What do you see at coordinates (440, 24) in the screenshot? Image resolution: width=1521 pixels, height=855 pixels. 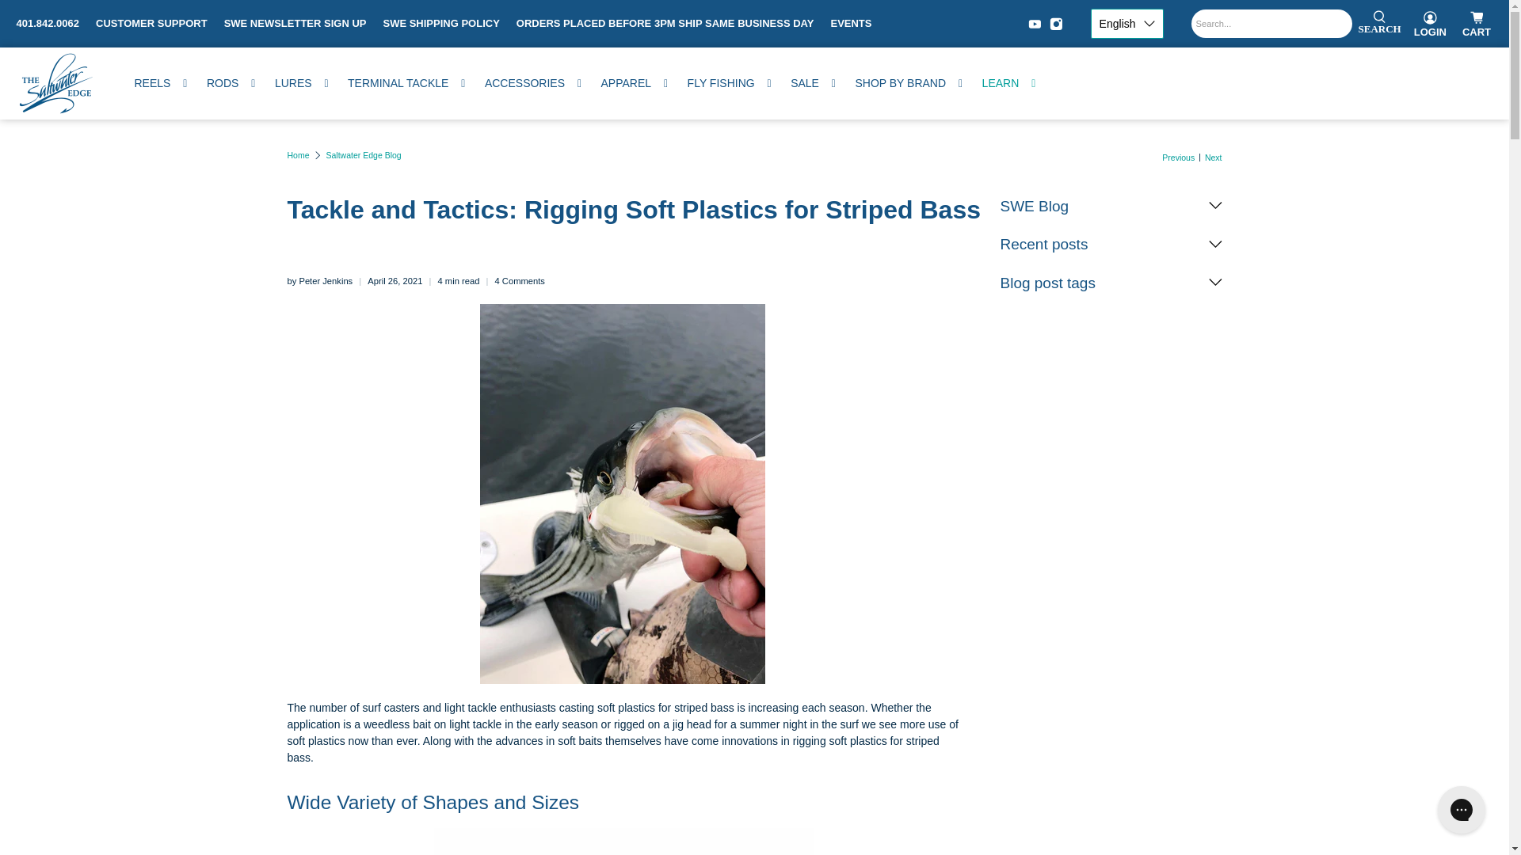 I see `SWE SHIPPING POLICY` at bounding box center [440, 24].